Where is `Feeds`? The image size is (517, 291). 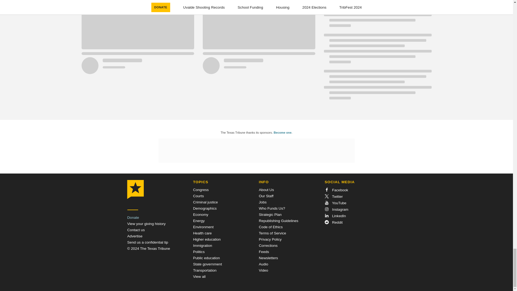 Feeds is located at coordinates (264, 252).